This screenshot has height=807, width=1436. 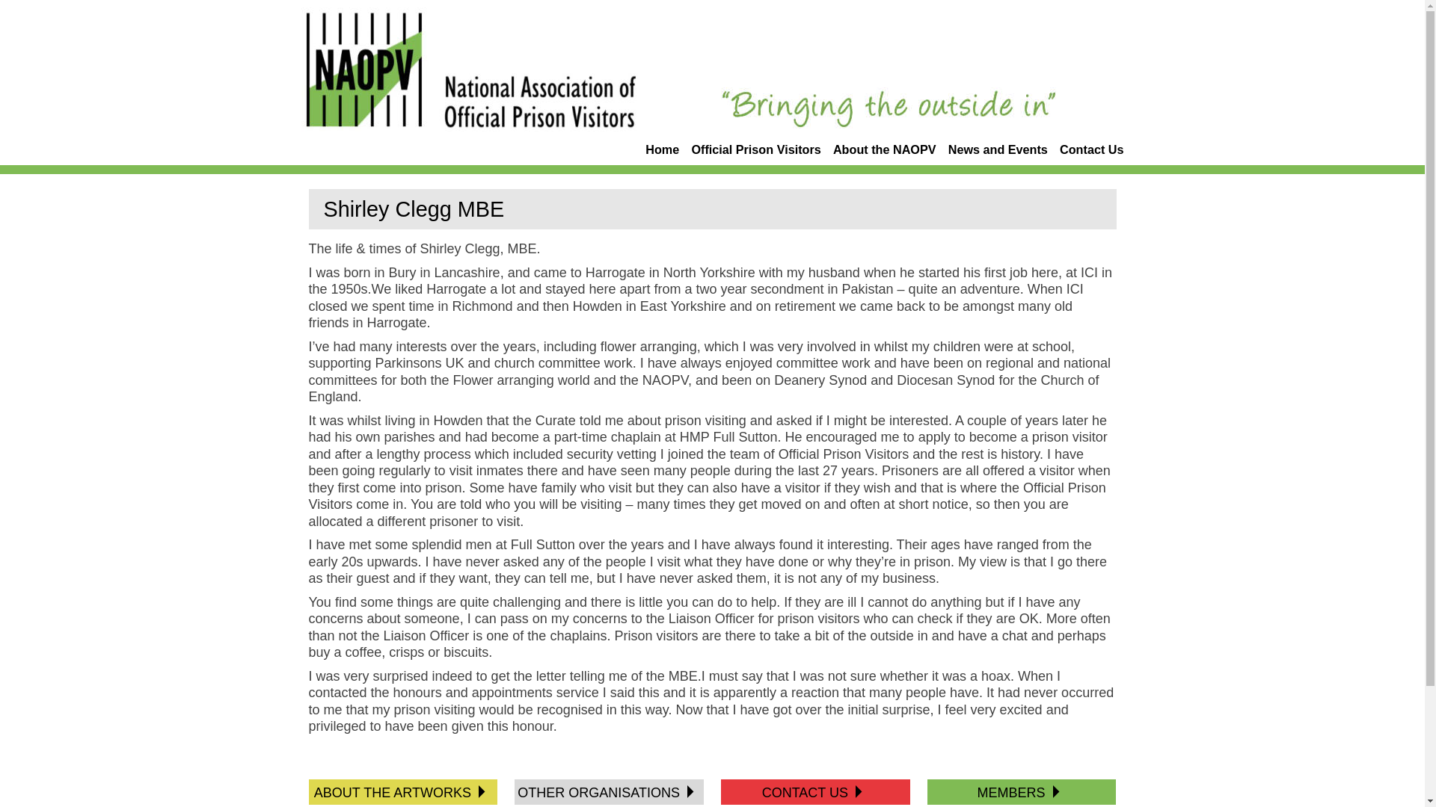 I want to click on OTHER ORGANISATIONS  , so click(x=602, y=792).